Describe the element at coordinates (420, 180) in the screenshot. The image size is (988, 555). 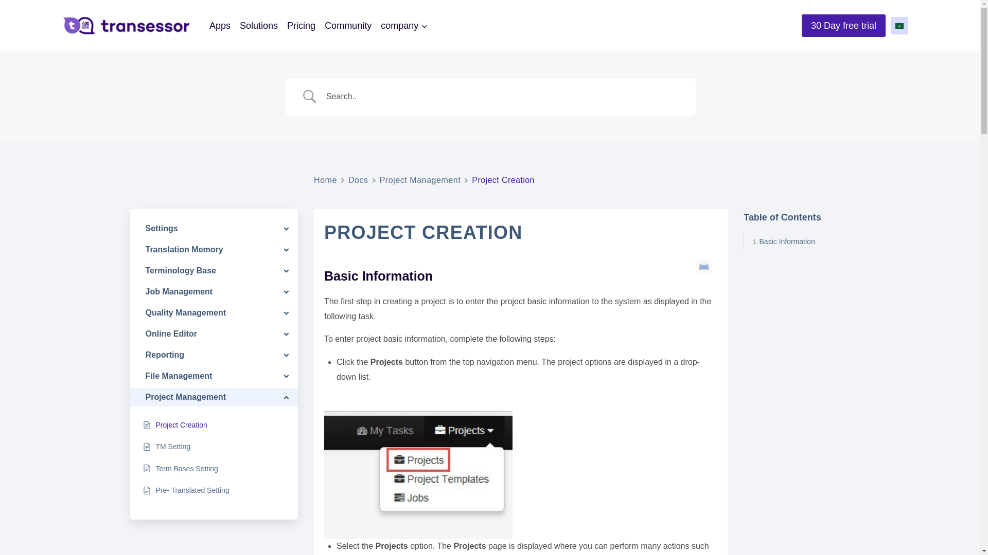
I see `Project Management` at that location.